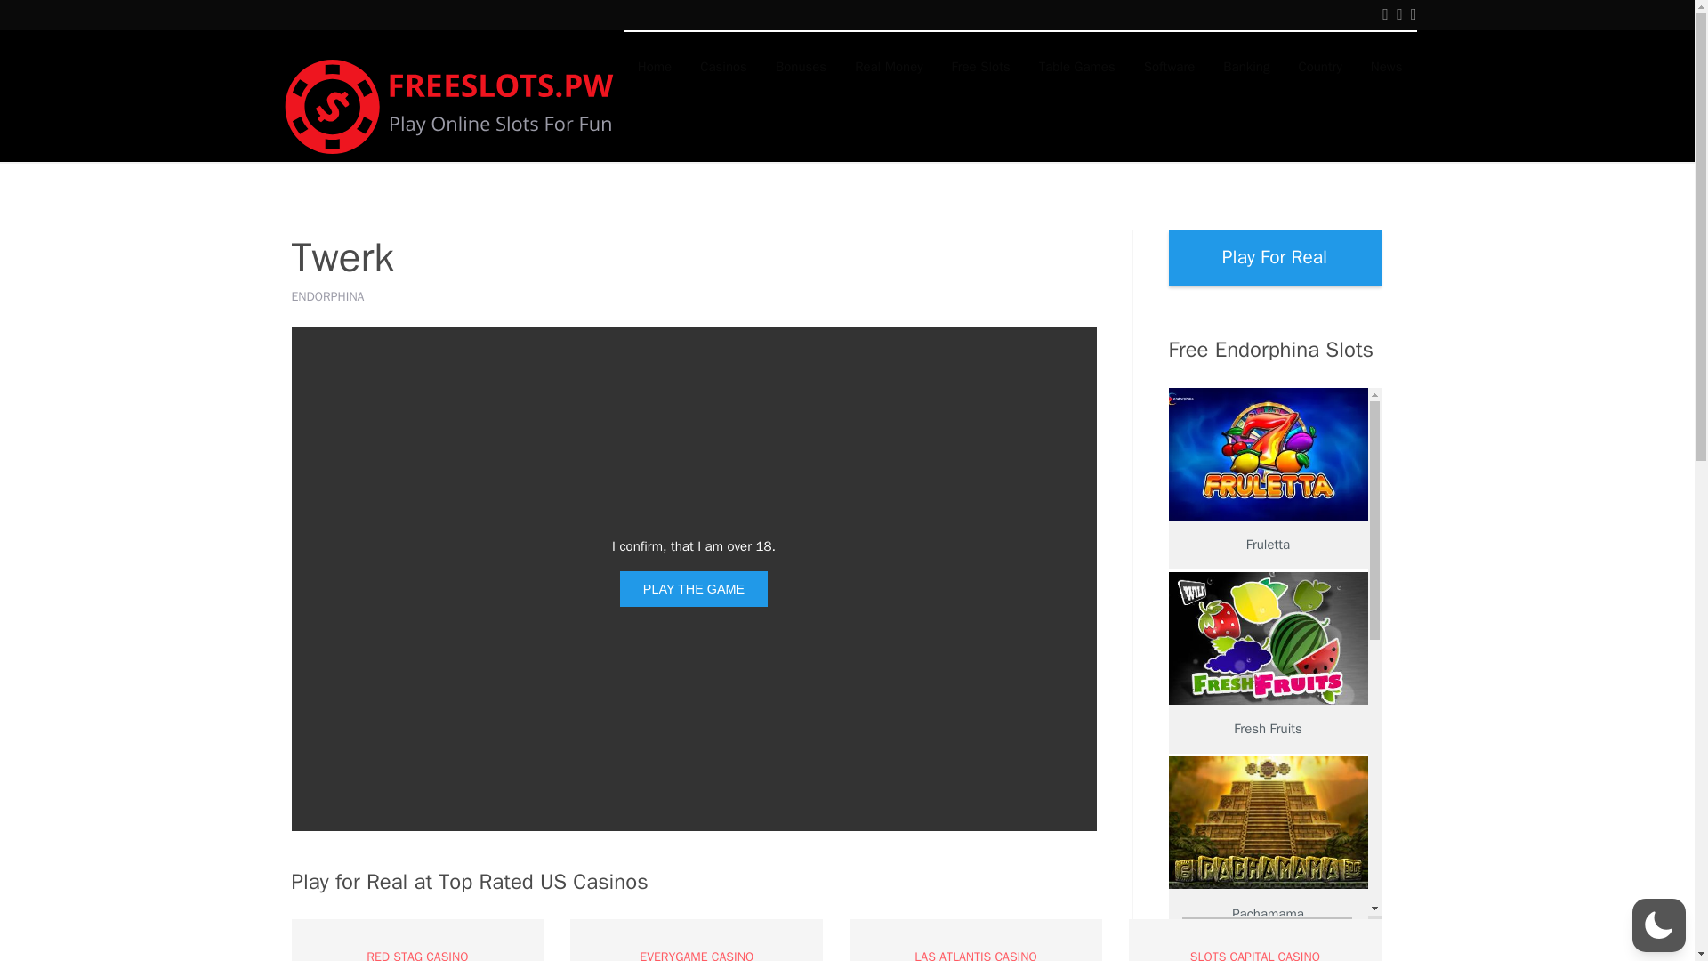 This screenshot has height=961, width=1708. What do you see at coordinates (1268, 454) in the screenshot?
I see `Fruletta` at bounding box center [1268, 454].